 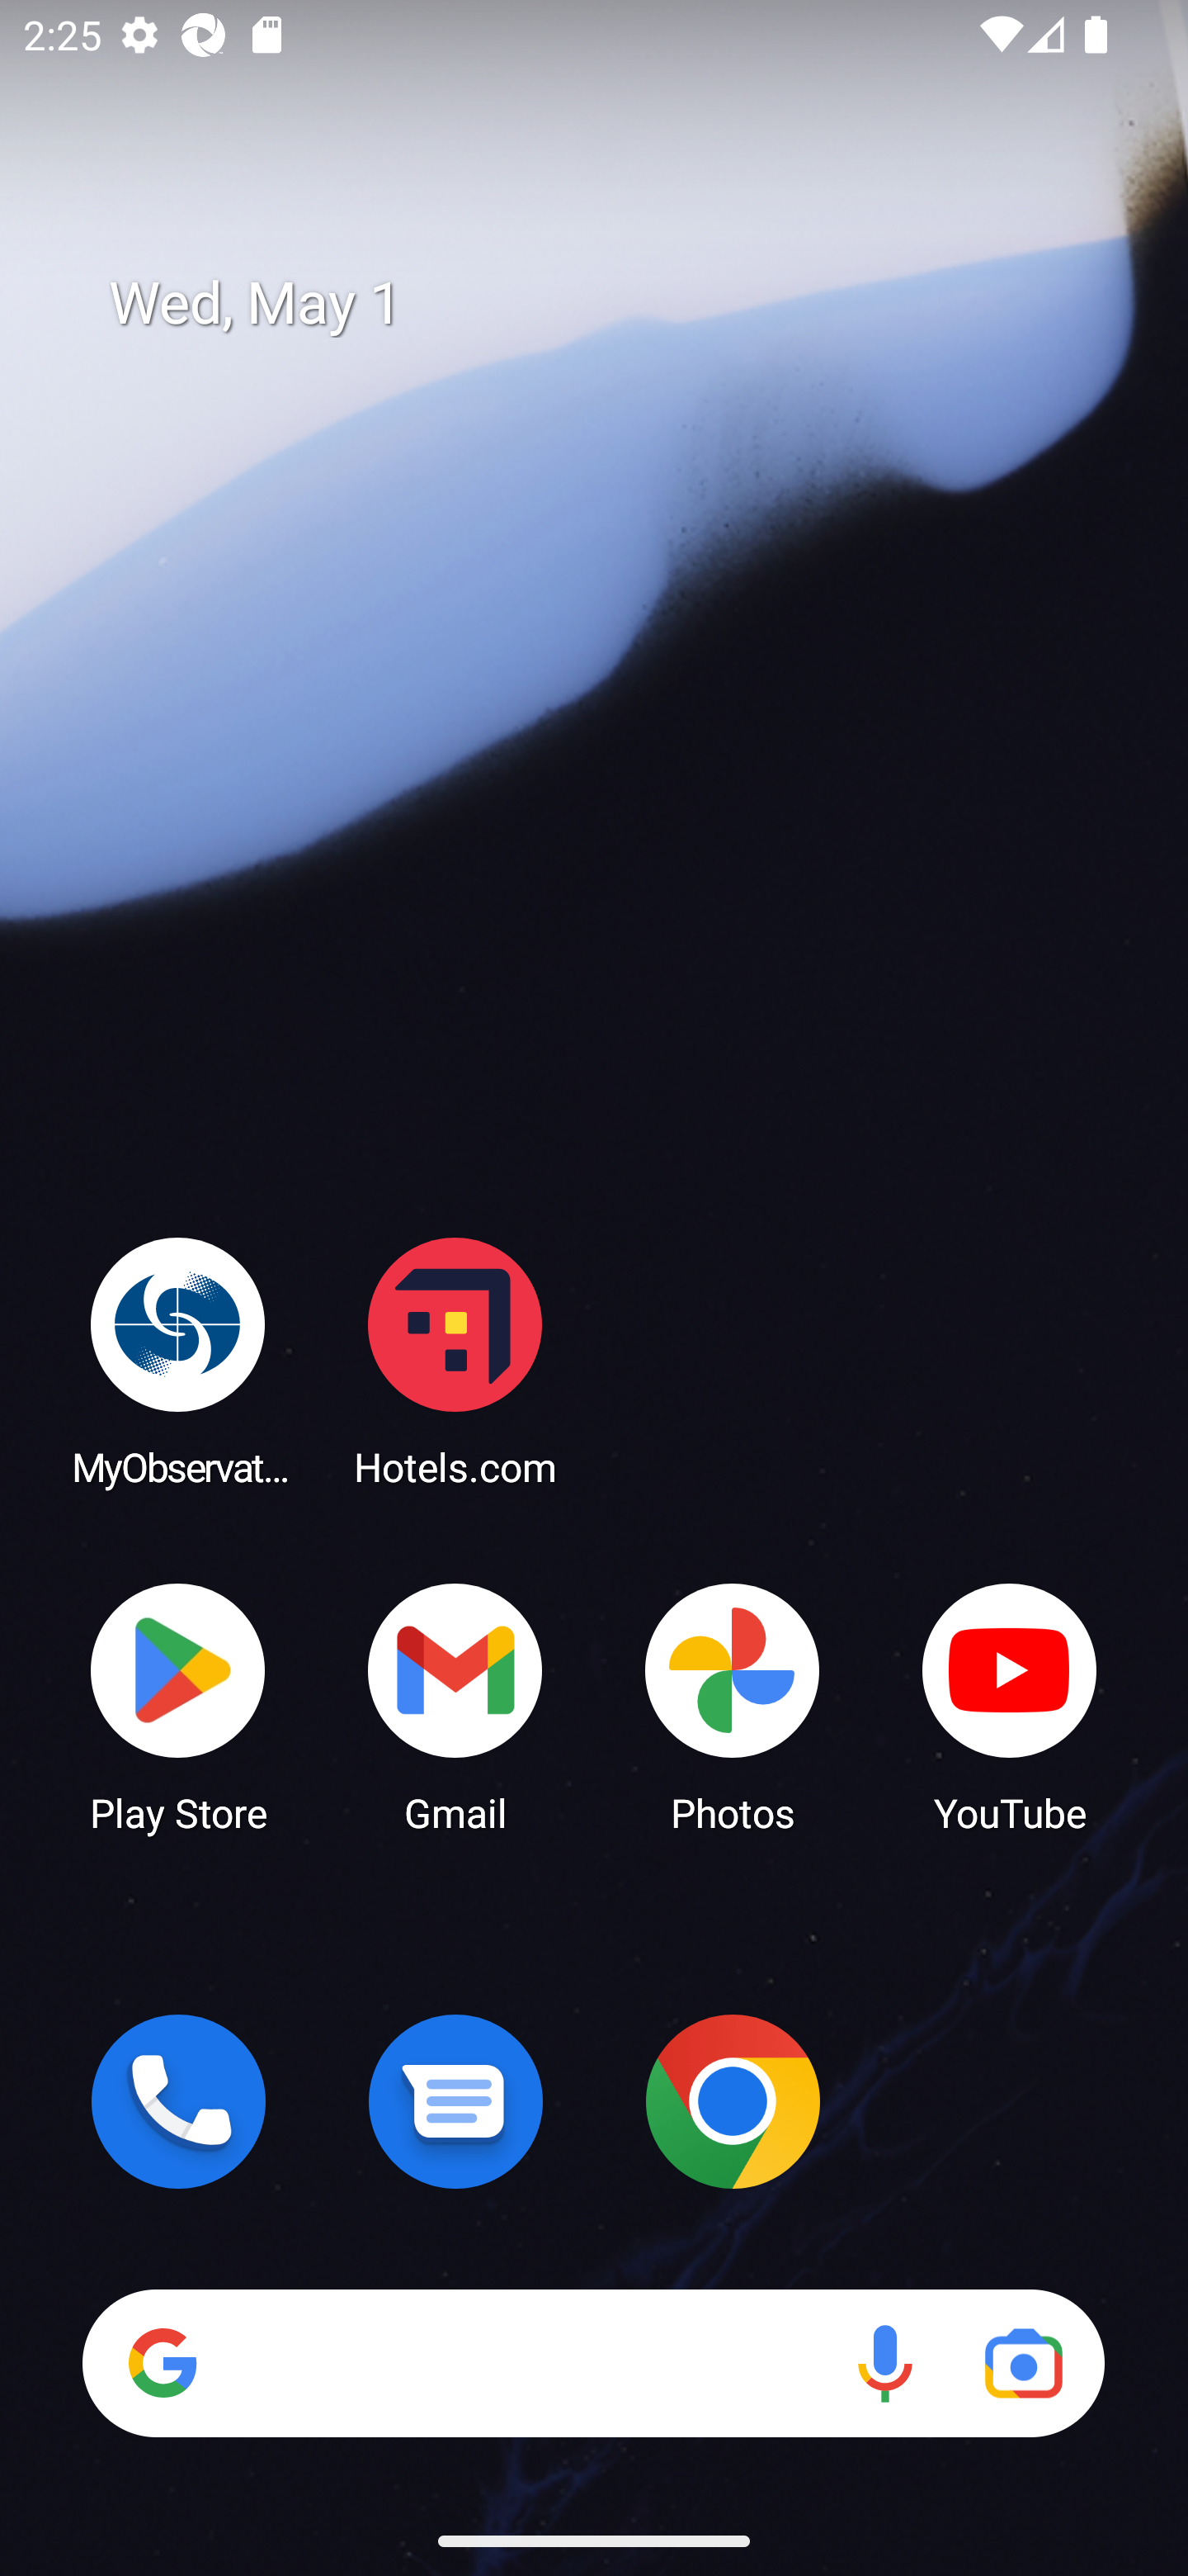 I want to click on Phone, so click(x=178, y=2101).